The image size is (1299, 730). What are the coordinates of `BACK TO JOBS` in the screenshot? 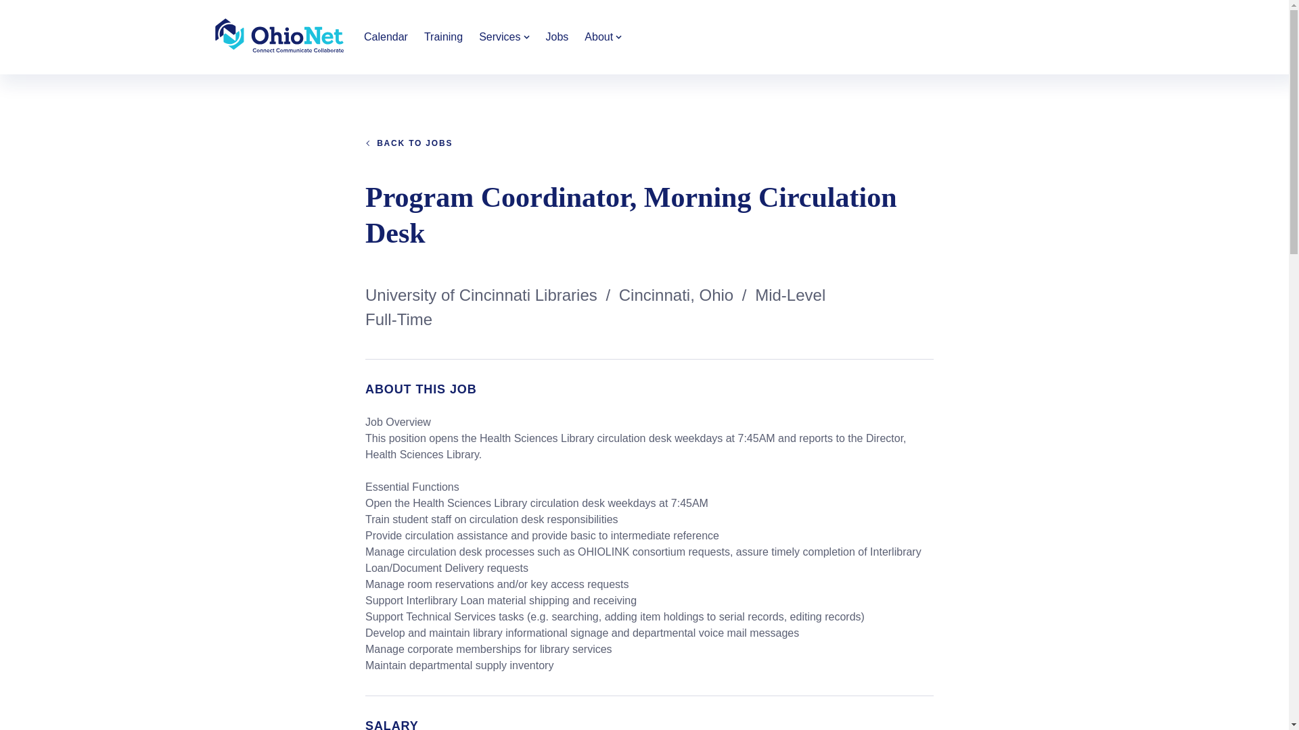 It's located at (409, 143).